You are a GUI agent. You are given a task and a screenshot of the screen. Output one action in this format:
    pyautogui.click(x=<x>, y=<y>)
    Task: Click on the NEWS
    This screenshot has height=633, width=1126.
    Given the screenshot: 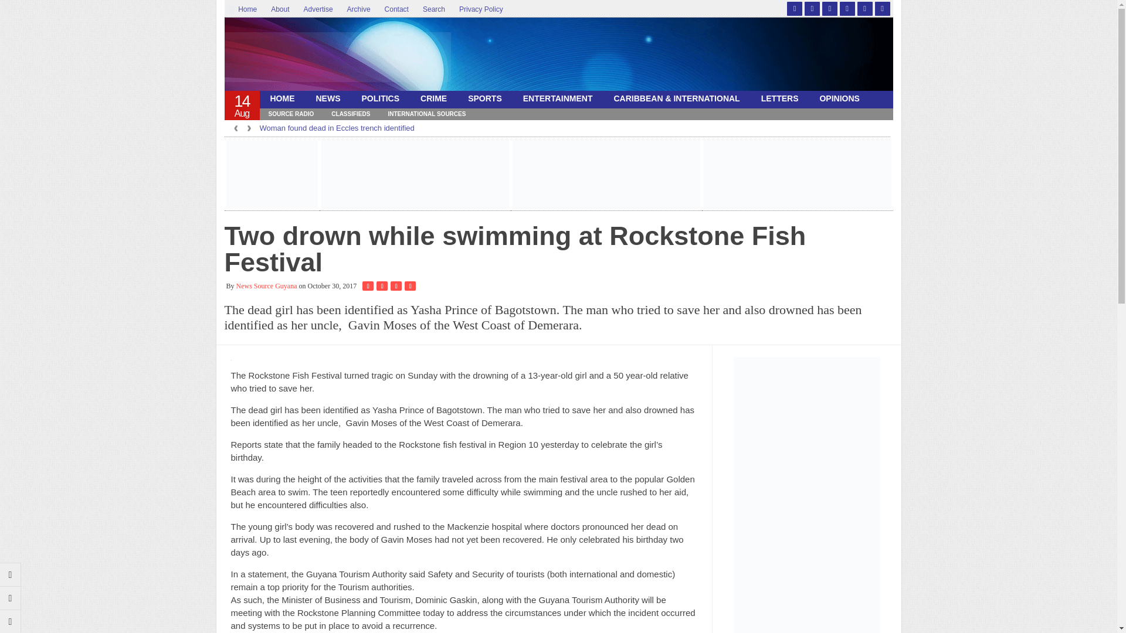 What is the action you would take?
    pyautogui.click(x=327, y=98)
    